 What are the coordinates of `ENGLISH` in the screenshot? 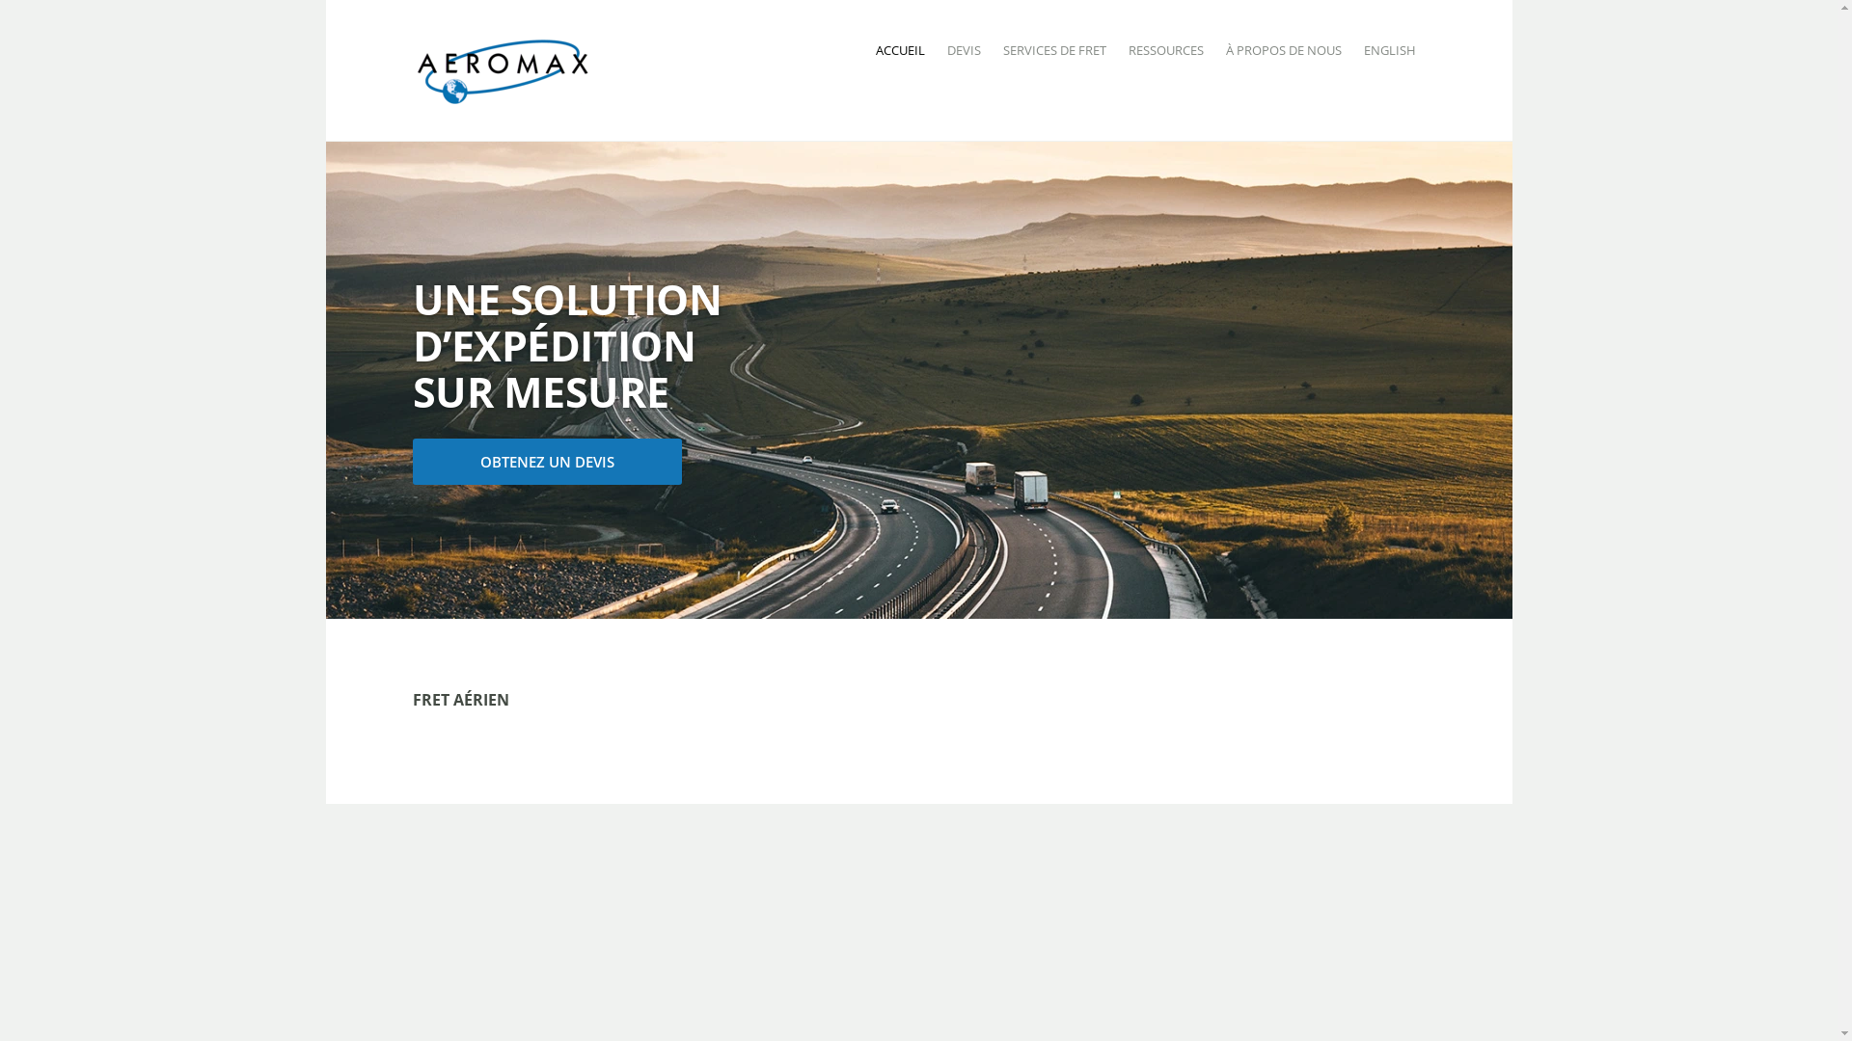 It's located at (1390, 50).